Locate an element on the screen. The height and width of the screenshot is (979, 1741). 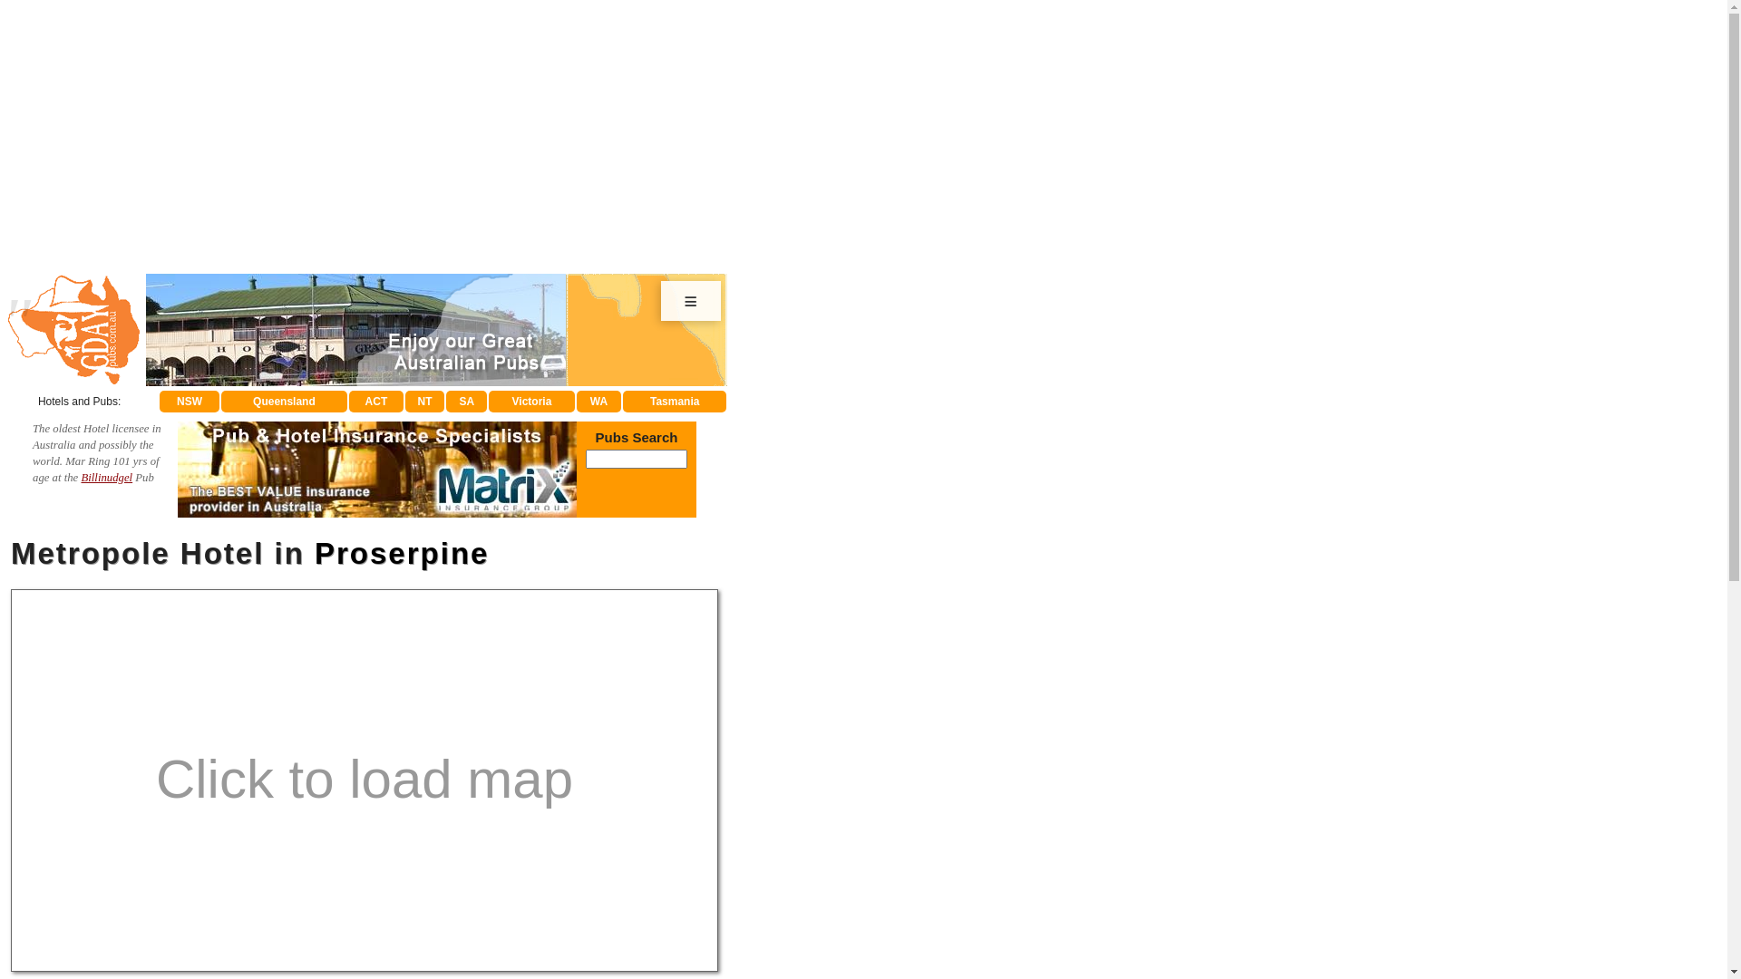
Tasmania is located at coordinates (675, 402).